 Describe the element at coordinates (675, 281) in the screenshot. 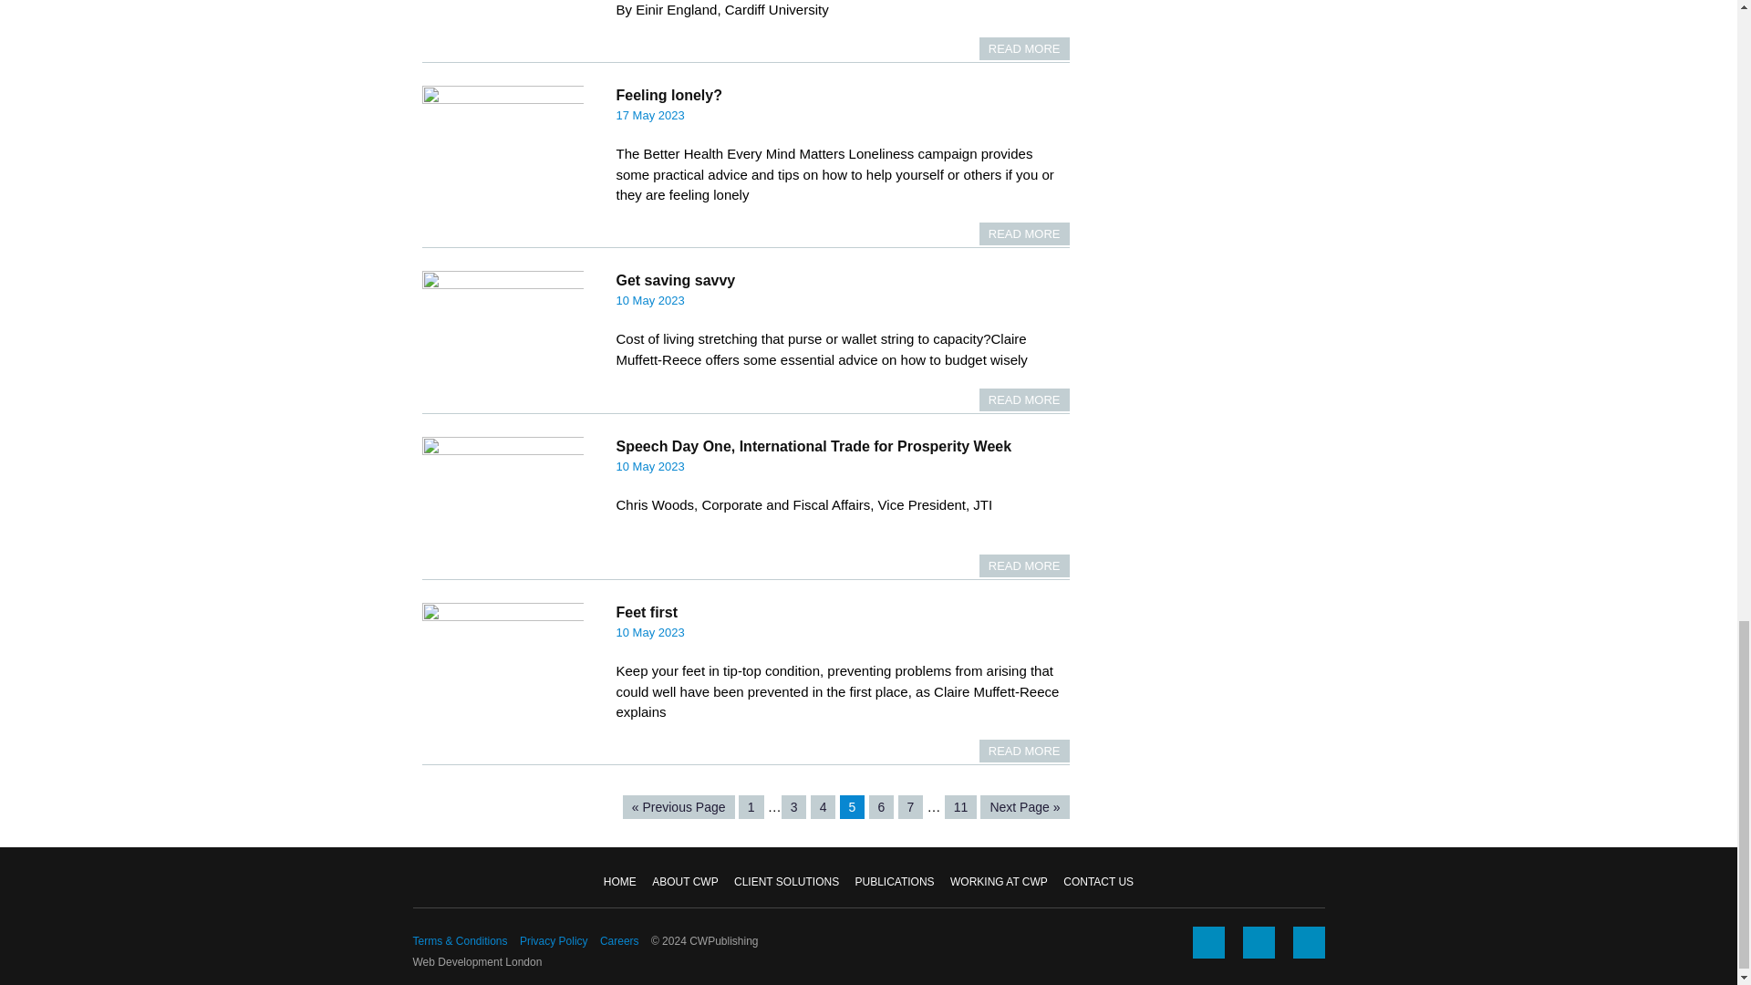

I see `Get saving savvy` at that location.